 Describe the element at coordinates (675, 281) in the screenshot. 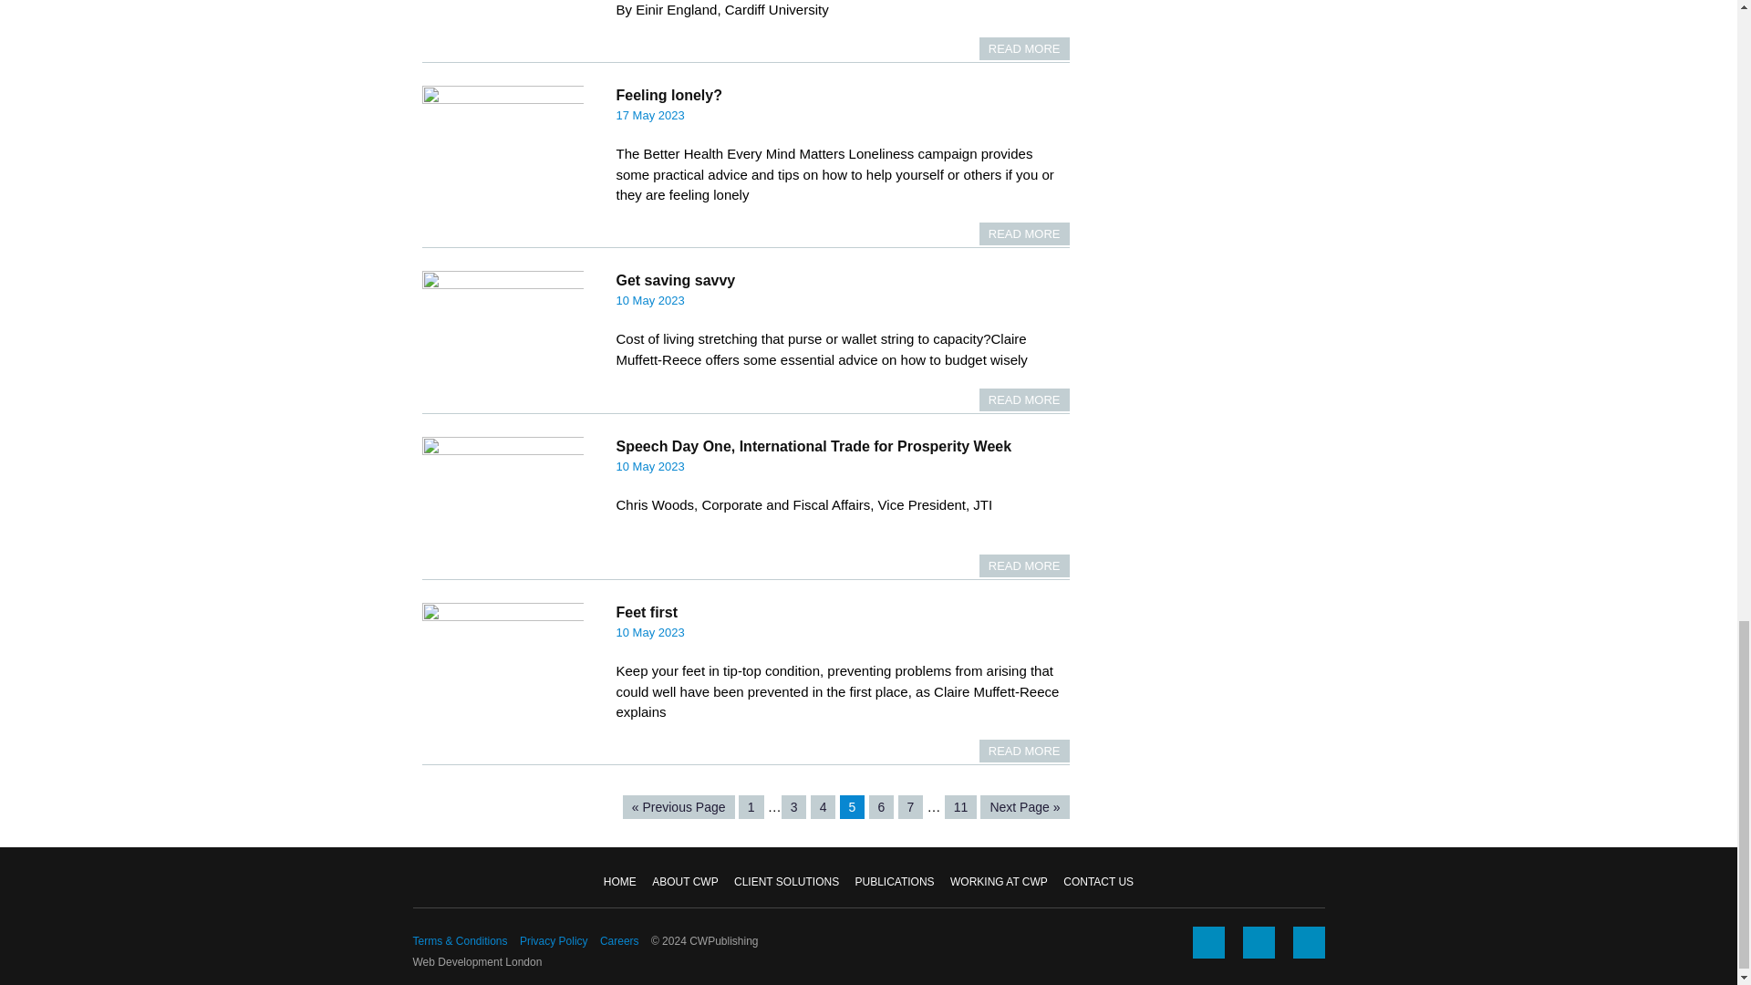

I see `Get saving savvy` at that location.